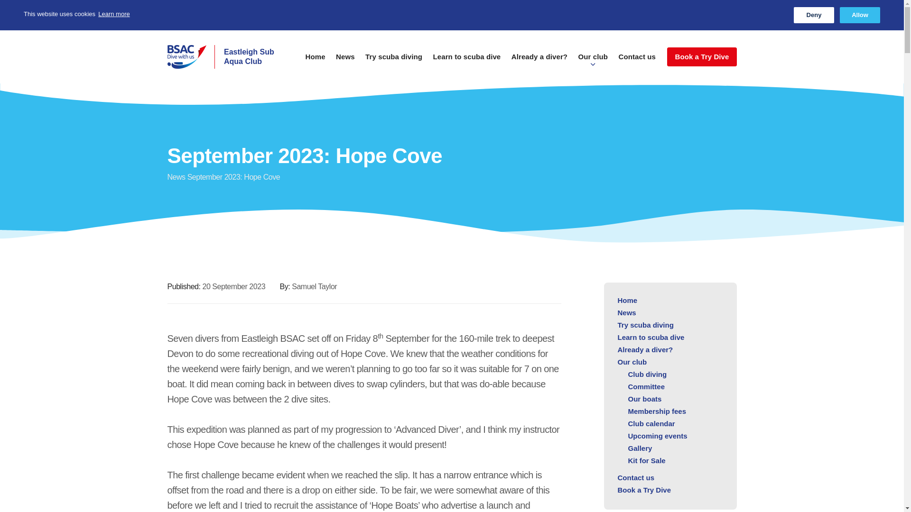 This screenshot has height=512, width=911. I want to click on Our club, so click(593, 61).